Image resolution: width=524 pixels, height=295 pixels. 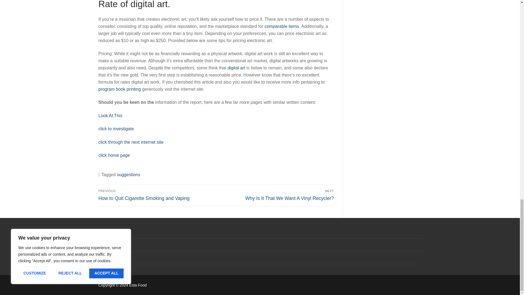 I want to click on click home page, so click(x=110, y=116).